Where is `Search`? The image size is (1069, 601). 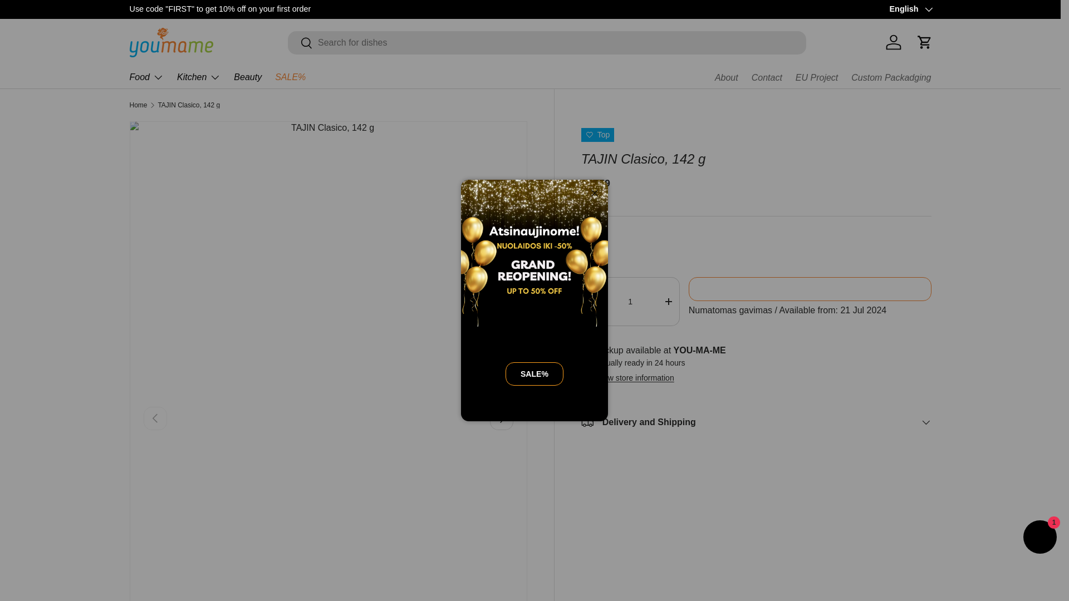
Search is located at coordinates (300, 43).